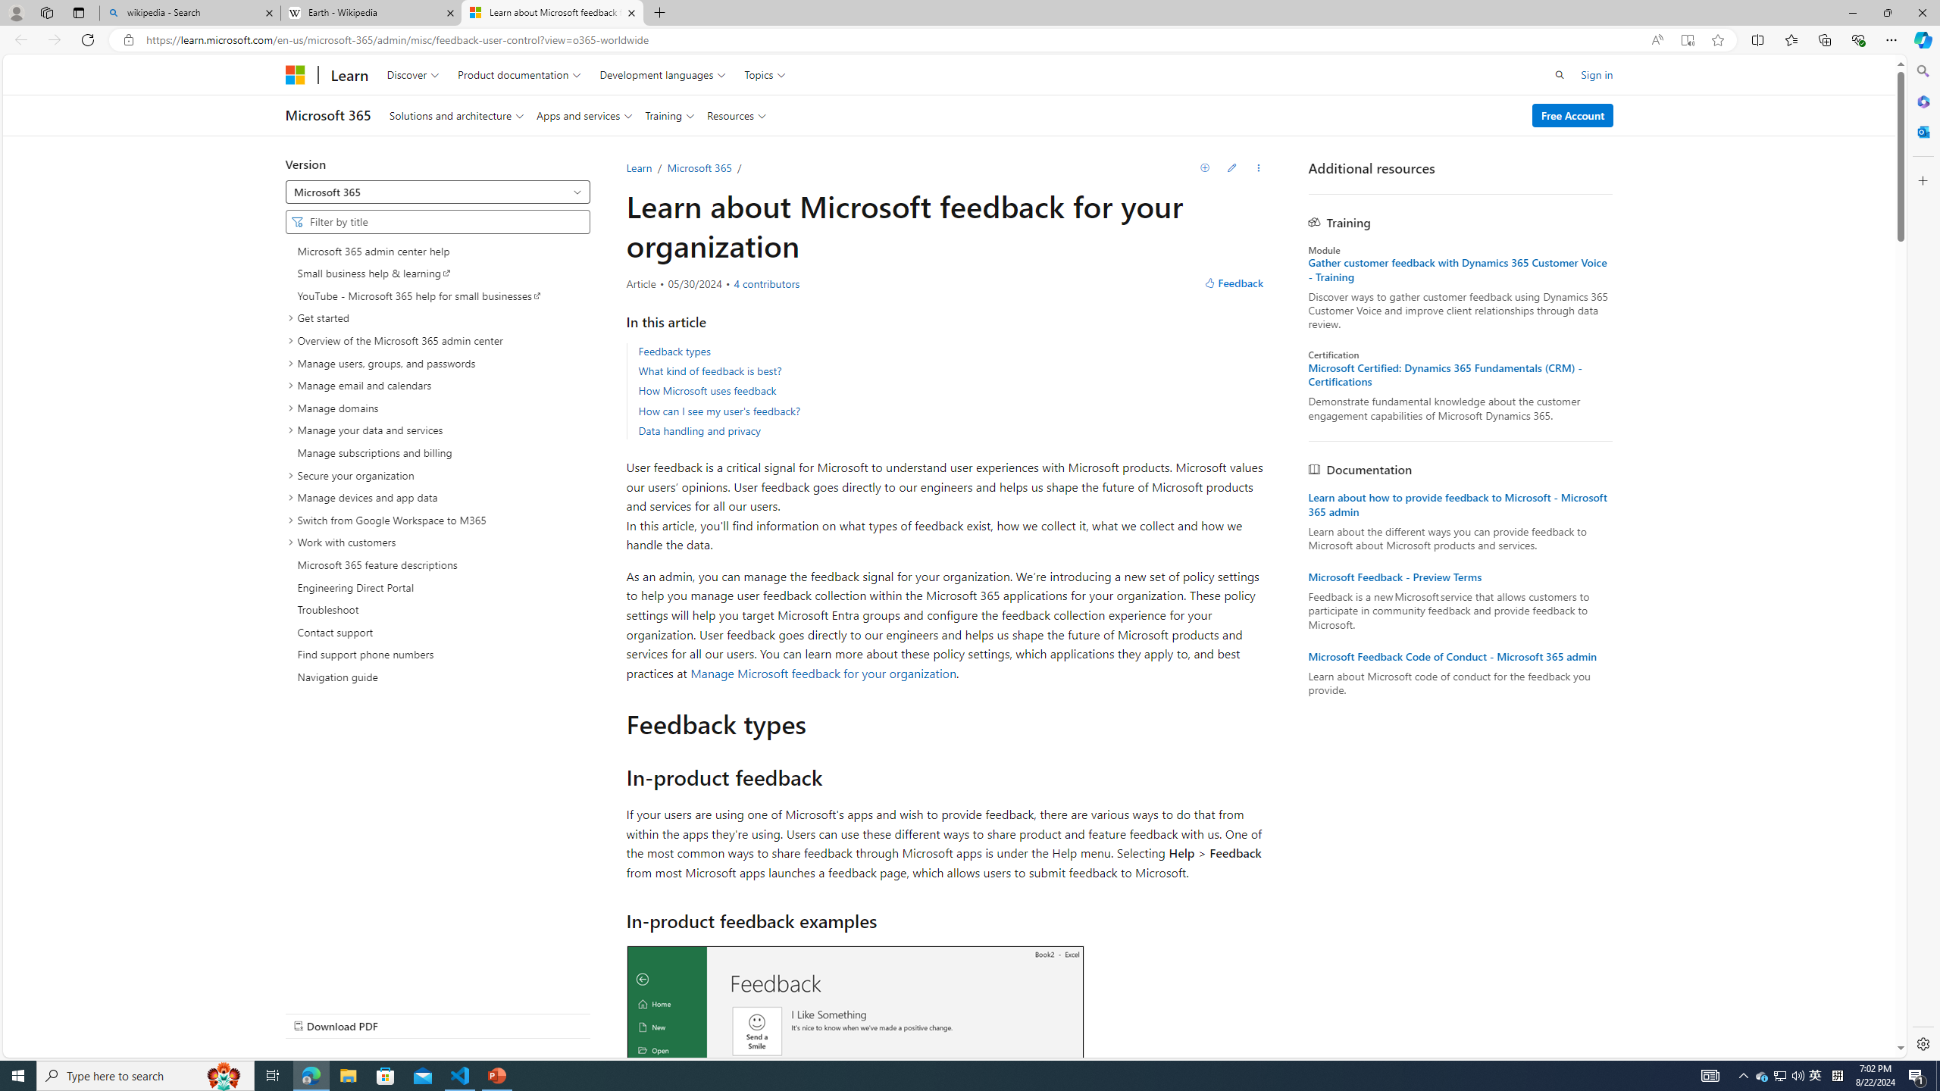 Image resolution: width=1940 pixels, height=1091 pixels. I want to click on New Tab, so click(660, 13).